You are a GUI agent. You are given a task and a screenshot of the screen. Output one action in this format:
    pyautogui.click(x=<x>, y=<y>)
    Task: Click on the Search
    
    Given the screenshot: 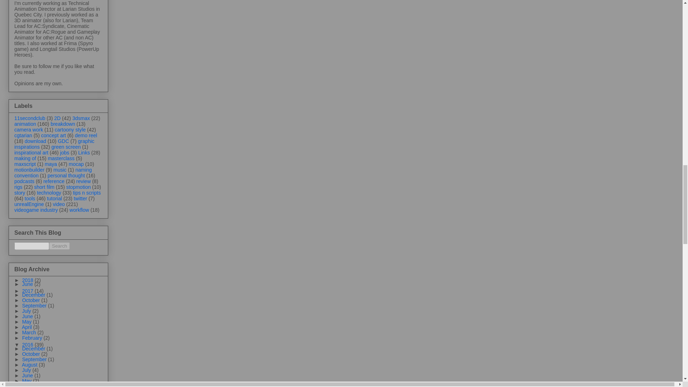 What is the action you would take?
    pyautogui.click(x=59, y=246)
    